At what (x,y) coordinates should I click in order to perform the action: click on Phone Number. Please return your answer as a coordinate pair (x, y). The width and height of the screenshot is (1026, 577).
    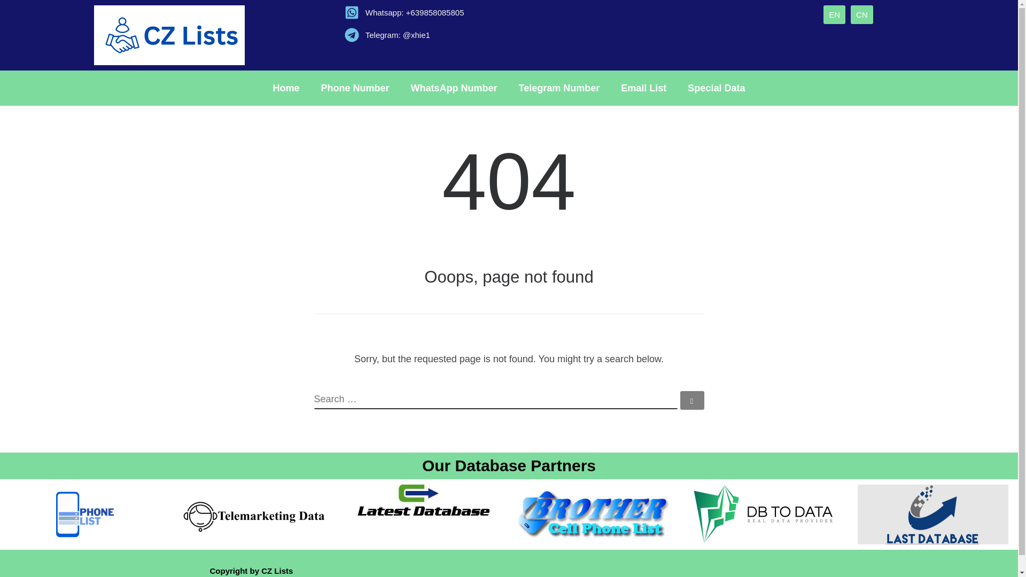
    Looking at the image, I should click on (355, 88).